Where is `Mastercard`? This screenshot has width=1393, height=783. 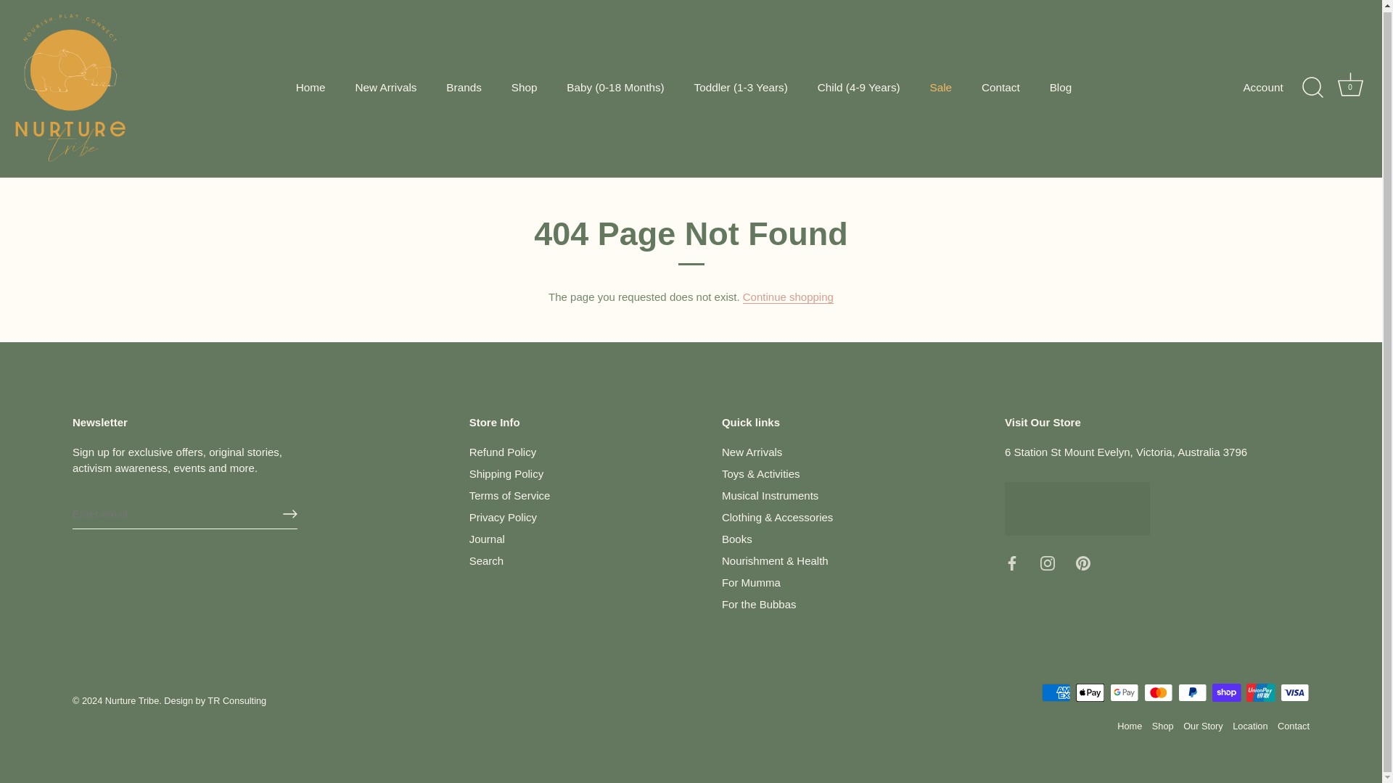
Mastercard is located at coordinates (1158, 692).